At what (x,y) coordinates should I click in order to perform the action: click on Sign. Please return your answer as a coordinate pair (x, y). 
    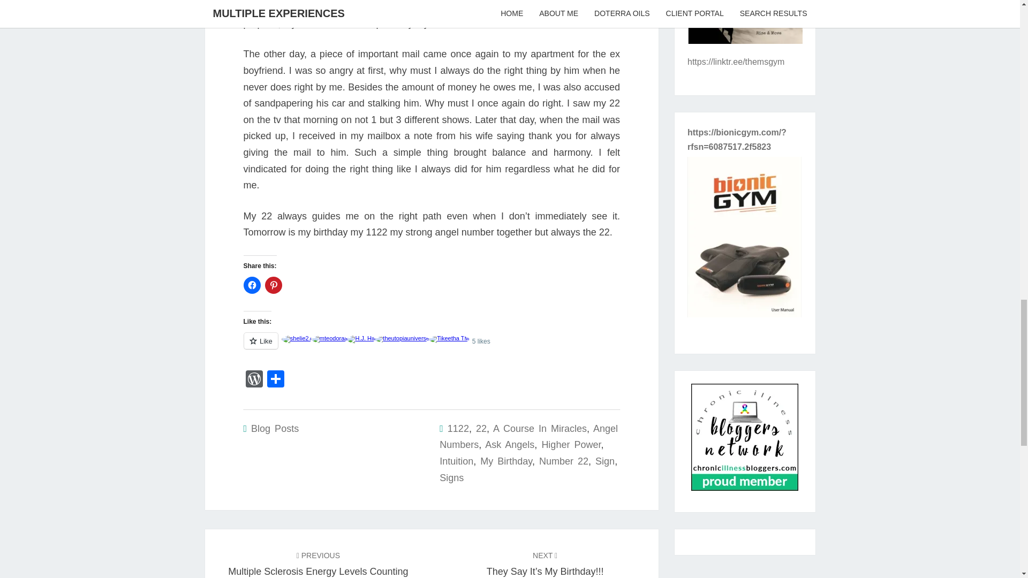
    Looking at the image, I should click on (563, 461).